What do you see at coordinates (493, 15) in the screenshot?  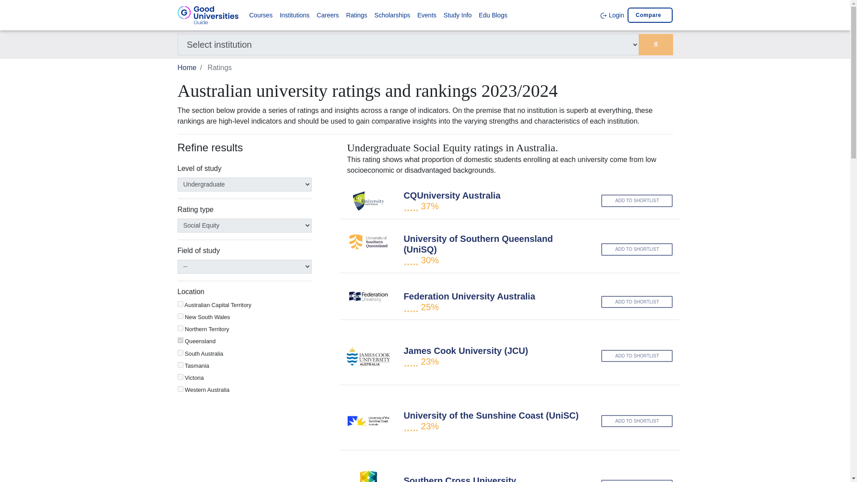 I see `Edu Blogs` at bounding box center [493, 15].